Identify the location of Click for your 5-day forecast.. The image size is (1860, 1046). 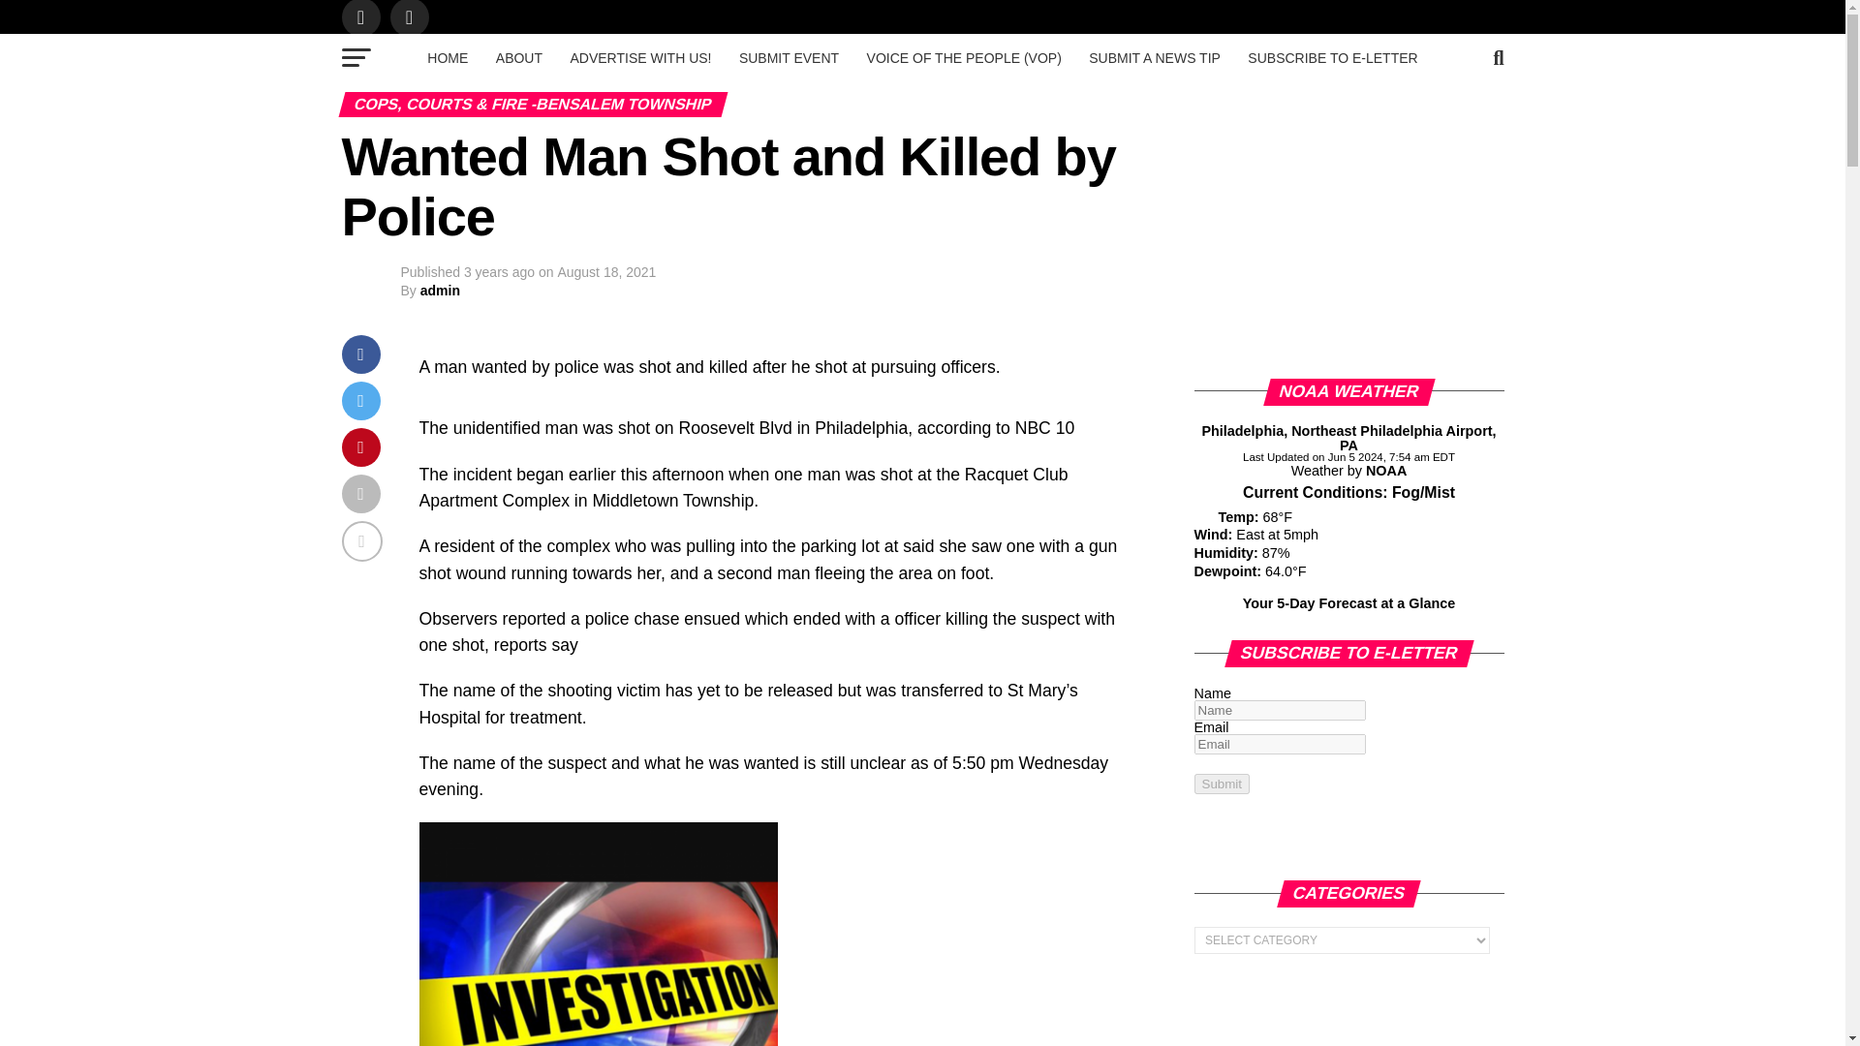
(1201, 515).